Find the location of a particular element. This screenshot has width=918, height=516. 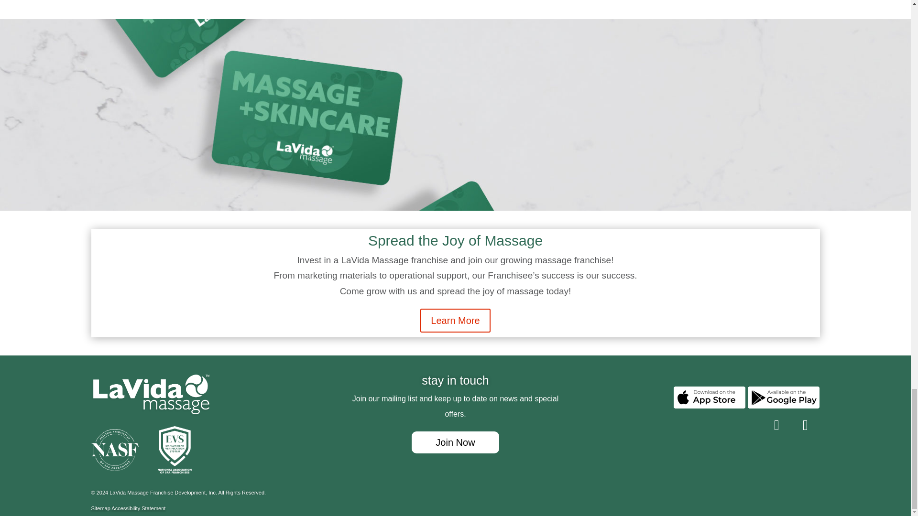

Follow on Facebook is located at coordinates (805, 425).